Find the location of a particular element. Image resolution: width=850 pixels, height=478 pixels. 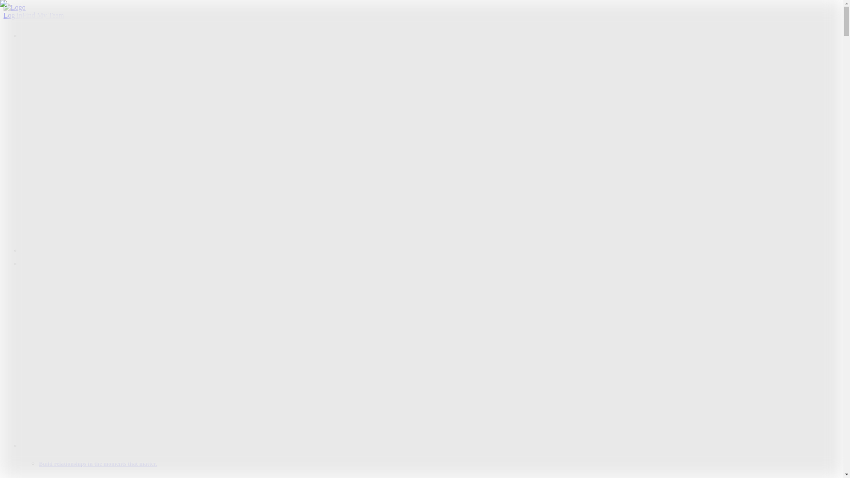

TournamentsBuild and manage your events is located at coordinates (118, 194).